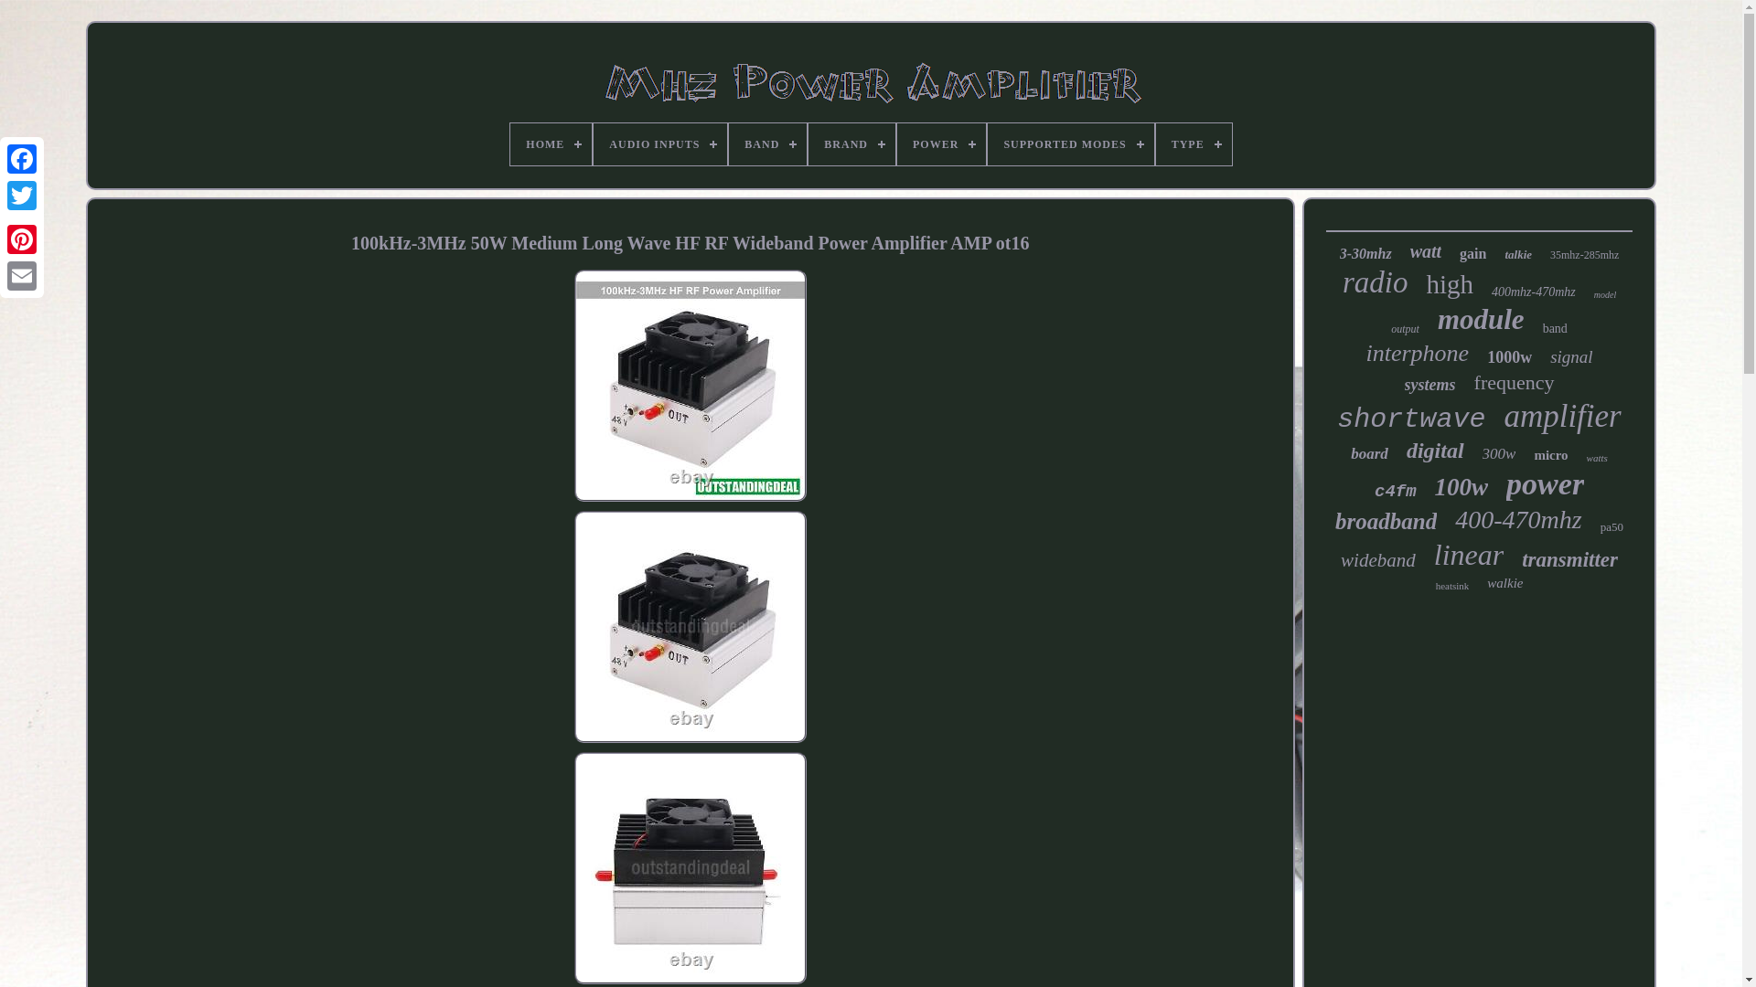 This screenshot has width=1756, height=987. Describe the element at coordinates (766, 144) in the screenshot. I see `BAND` at that location.